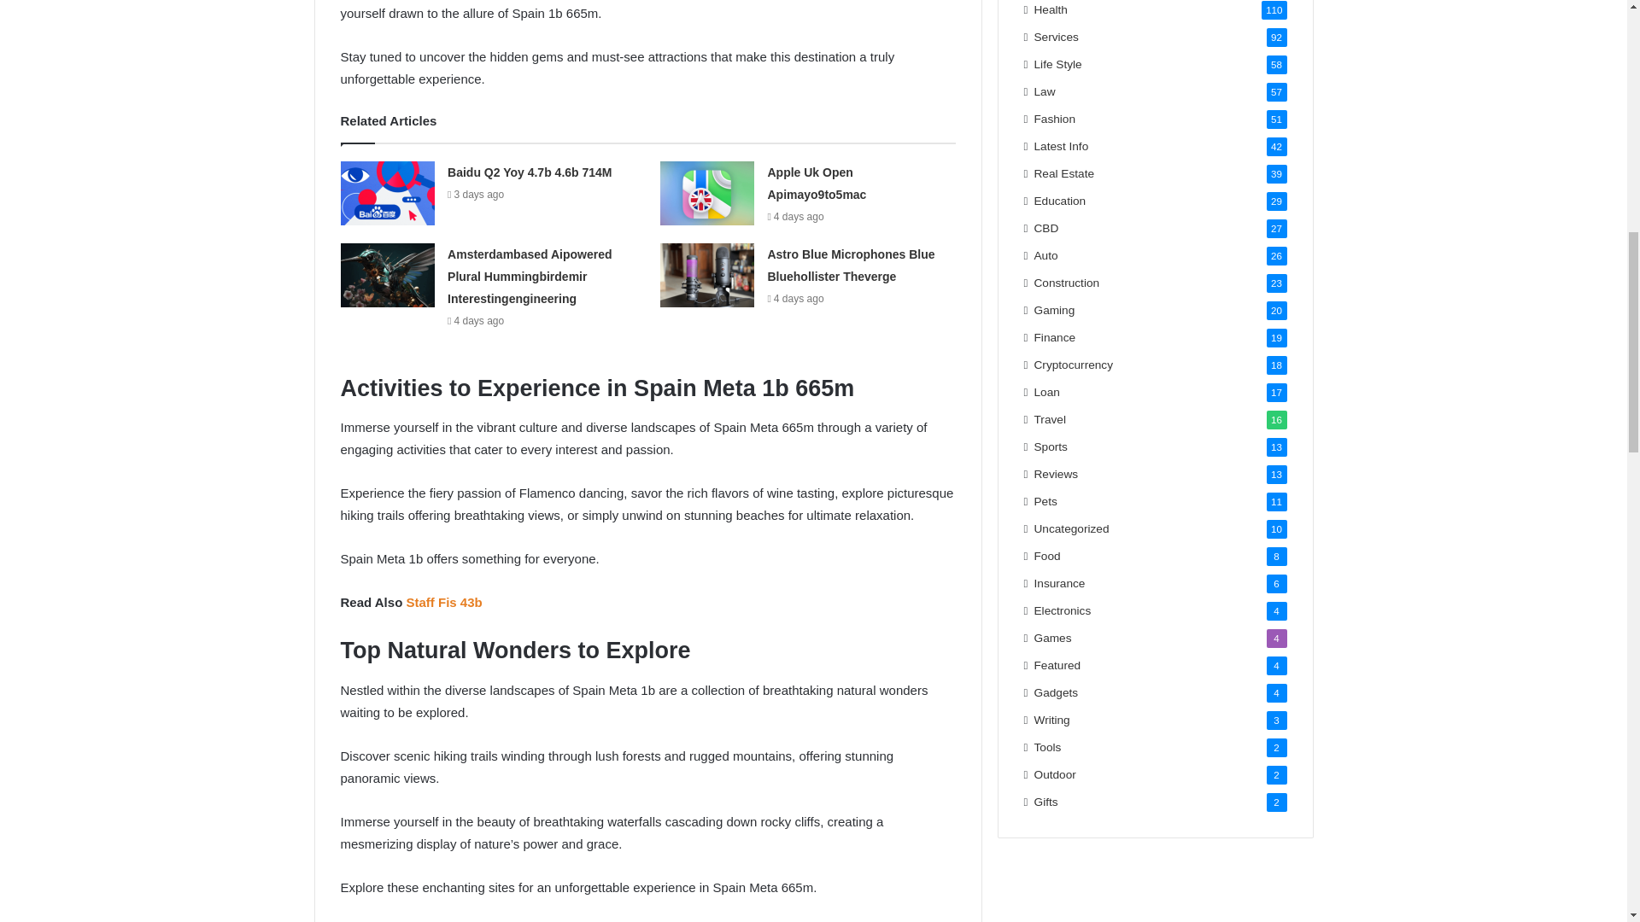  I want to click on Apple Uk Open Apimayo9to5mac, so click(817, 184).